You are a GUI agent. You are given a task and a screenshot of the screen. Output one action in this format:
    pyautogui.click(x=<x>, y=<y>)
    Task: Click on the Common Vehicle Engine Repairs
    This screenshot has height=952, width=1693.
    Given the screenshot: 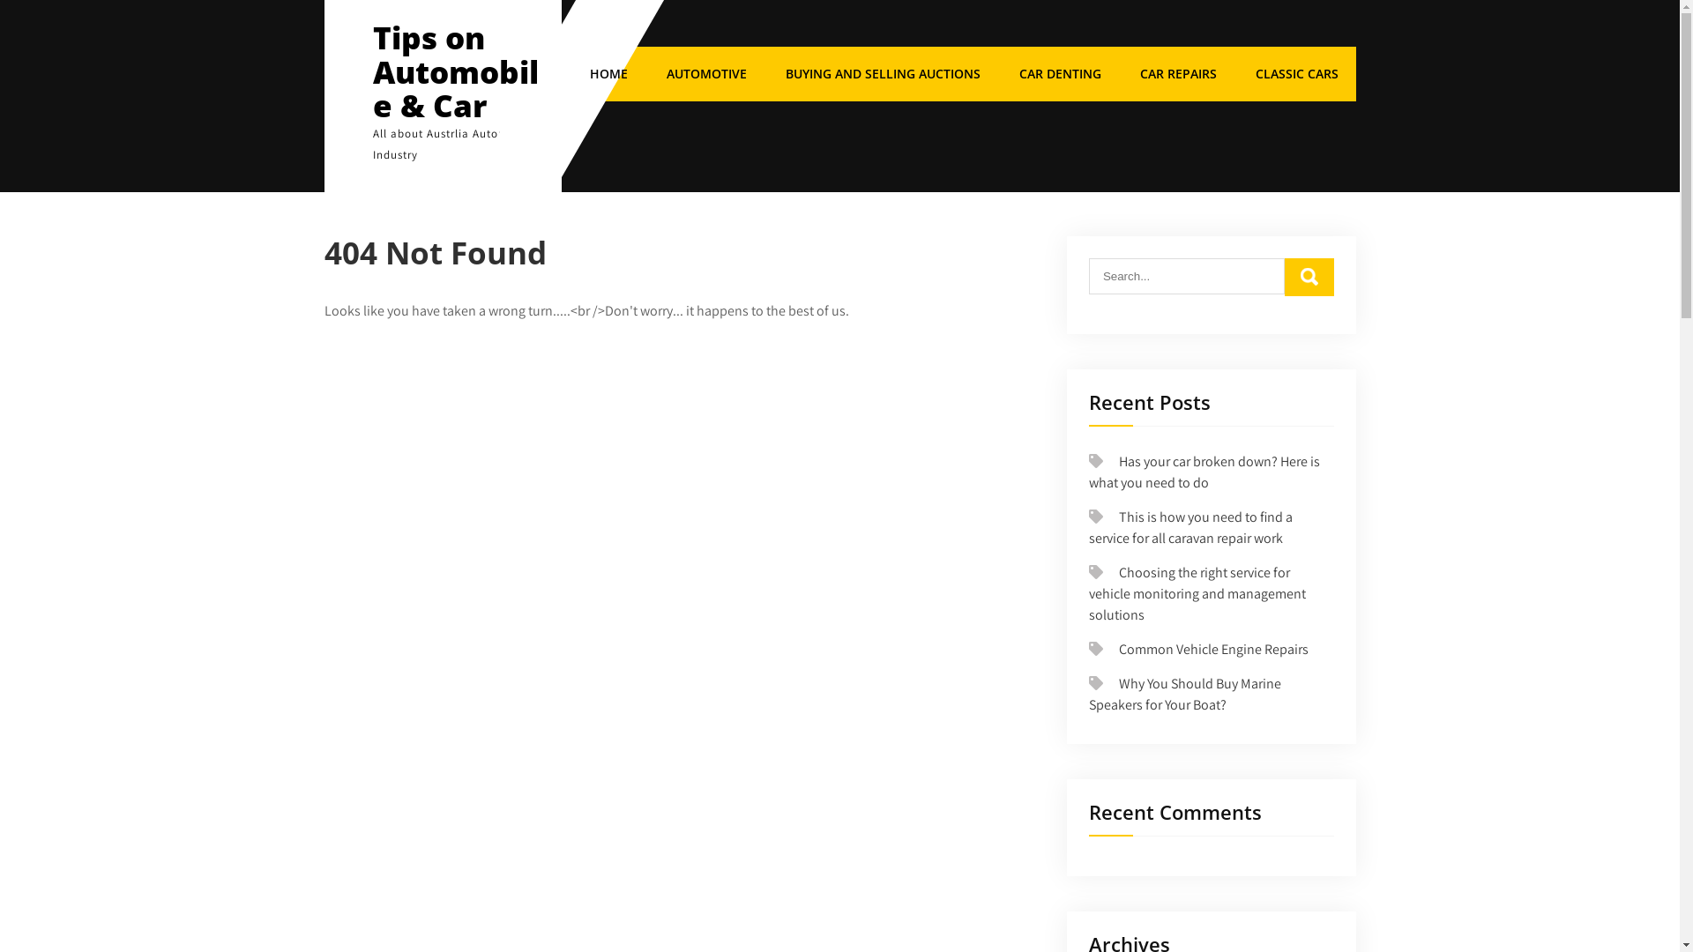 What is the action you would take?
    pyautogui.click(x=1213, y=649)
    